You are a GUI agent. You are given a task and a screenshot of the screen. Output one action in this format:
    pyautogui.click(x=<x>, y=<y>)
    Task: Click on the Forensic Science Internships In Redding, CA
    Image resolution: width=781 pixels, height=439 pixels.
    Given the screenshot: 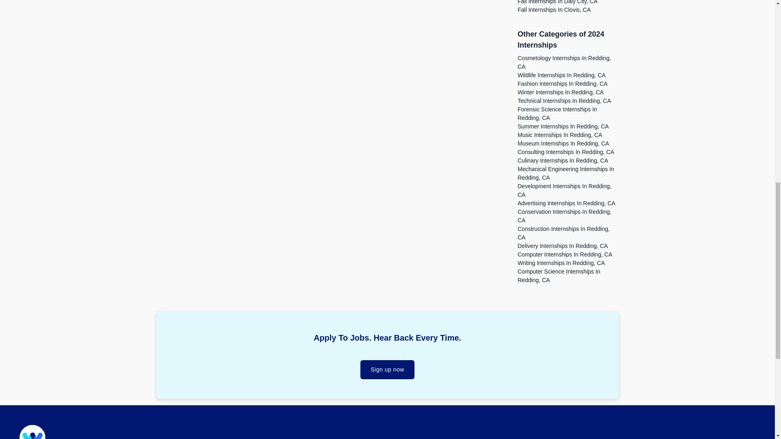 What is the action you would take?
    pyautogui.click(x=556, y=114)
    